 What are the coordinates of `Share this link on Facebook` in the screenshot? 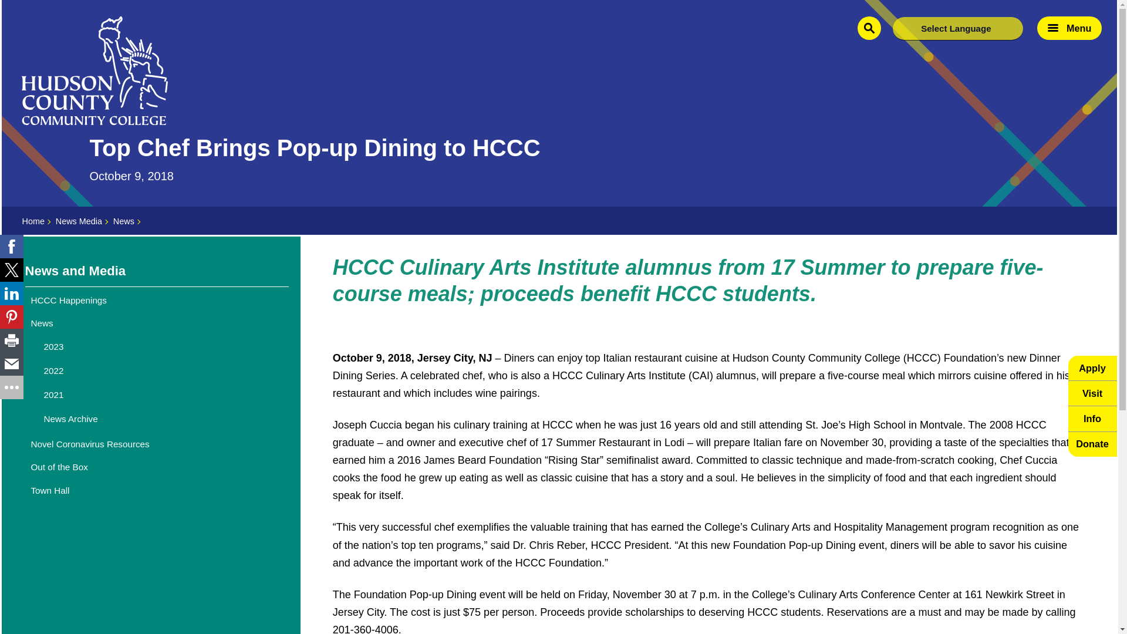 It's located at (12, 246).